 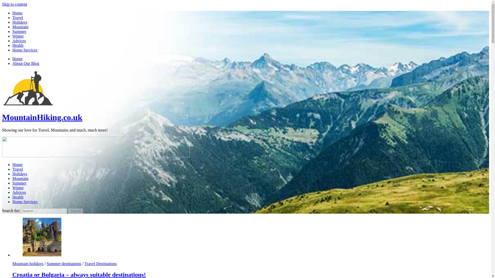 What do you see at coordinates (101, 264) in the screenshot?
I see `Travel Destinations` at bounding box center [101, 264].